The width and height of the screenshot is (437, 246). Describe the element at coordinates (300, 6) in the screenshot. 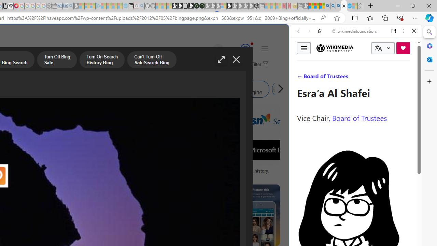

I see `New tab - Sleeping` at that location.